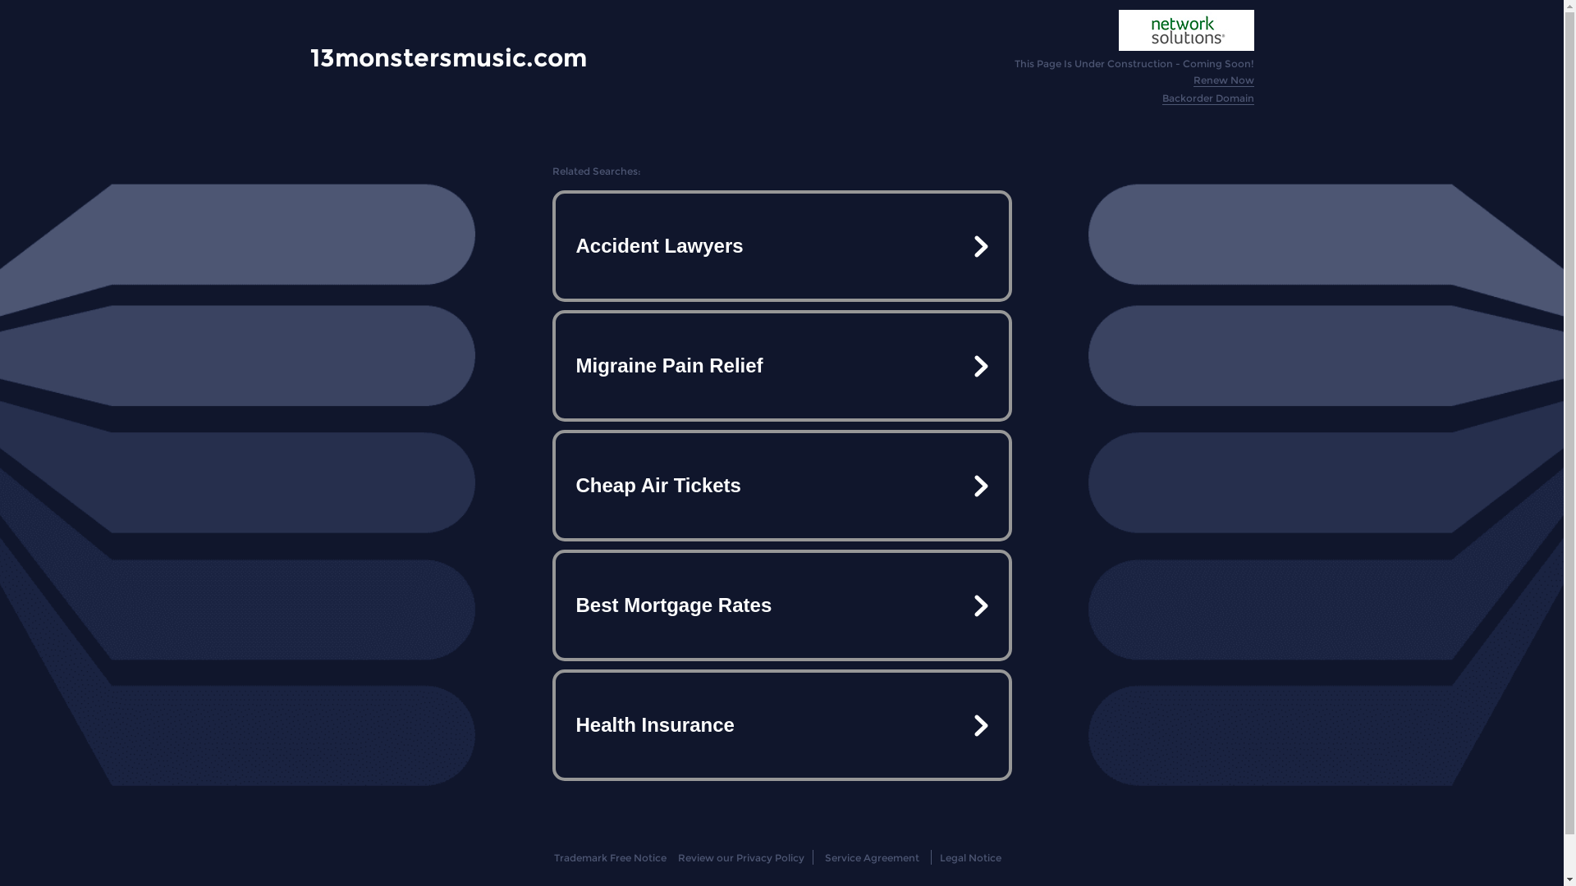 This screenshot has width=1576, height=886. What do you see at coordinates (781, 605) in the screenshot?
I see `Best Mortgage Rates` at bounding box center [781, 605].